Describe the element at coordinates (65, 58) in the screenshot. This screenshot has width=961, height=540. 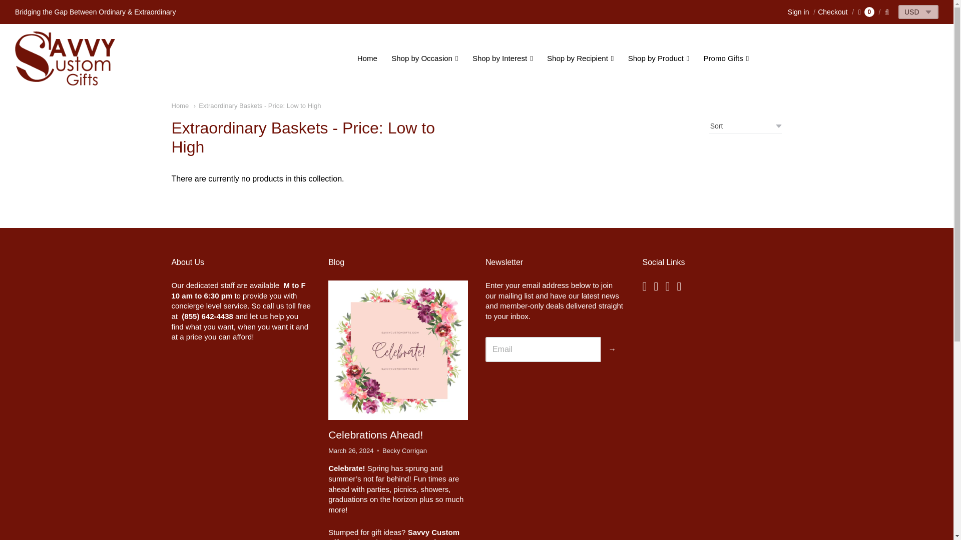
I see `Savvy Custom Gifts` at that location.